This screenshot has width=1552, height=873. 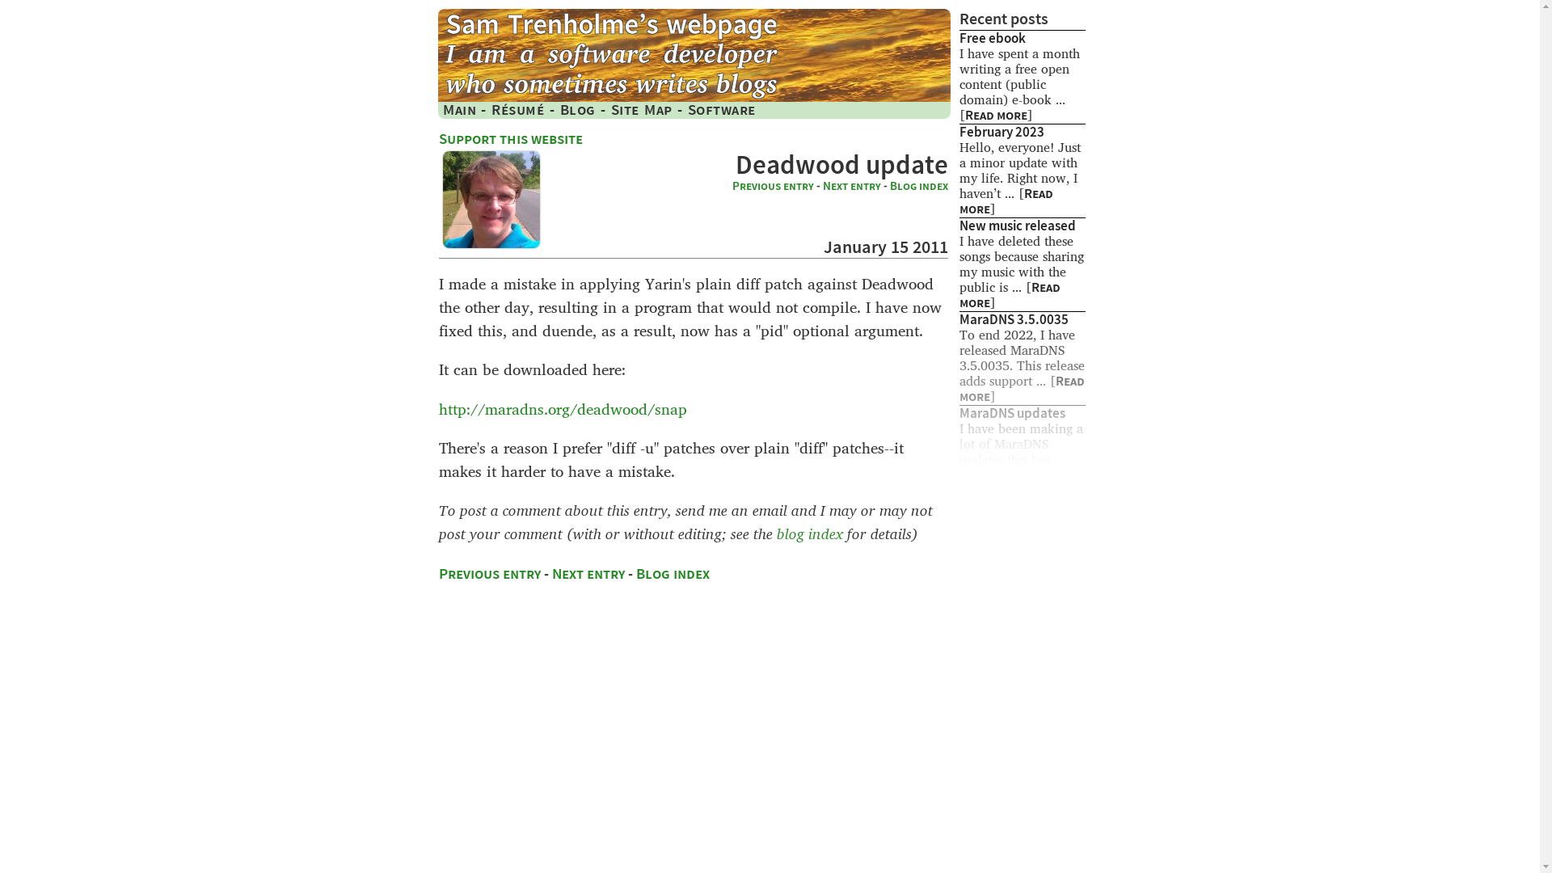 What do you see at coordinates (773, 185) in the screenshot?
I see `Previous entry` at bounding box center [773, 185].